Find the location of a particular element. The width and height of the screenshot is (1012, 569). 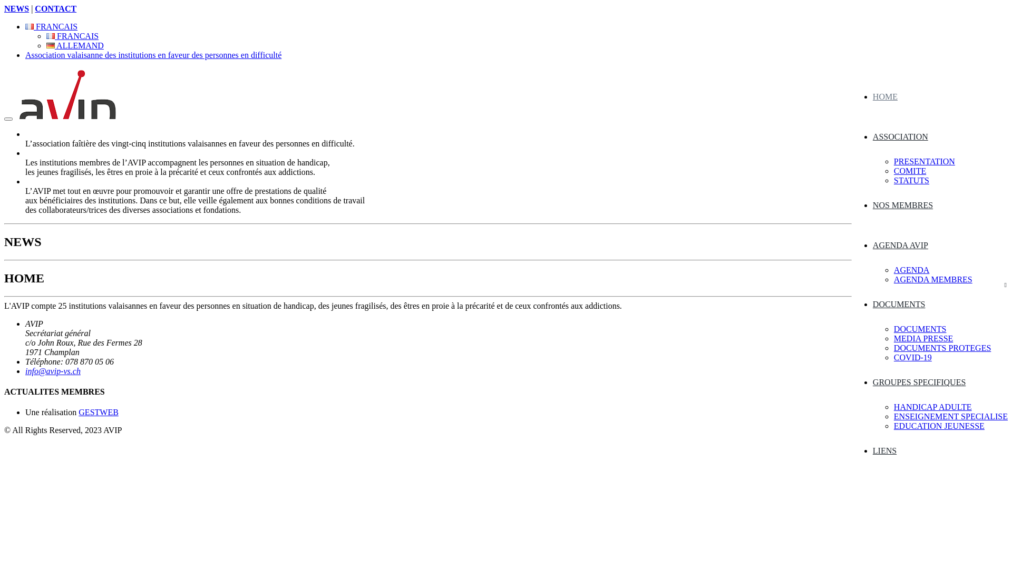

ENSEIGNEMENT SPECIALISE is located at coordinates (951, 416).